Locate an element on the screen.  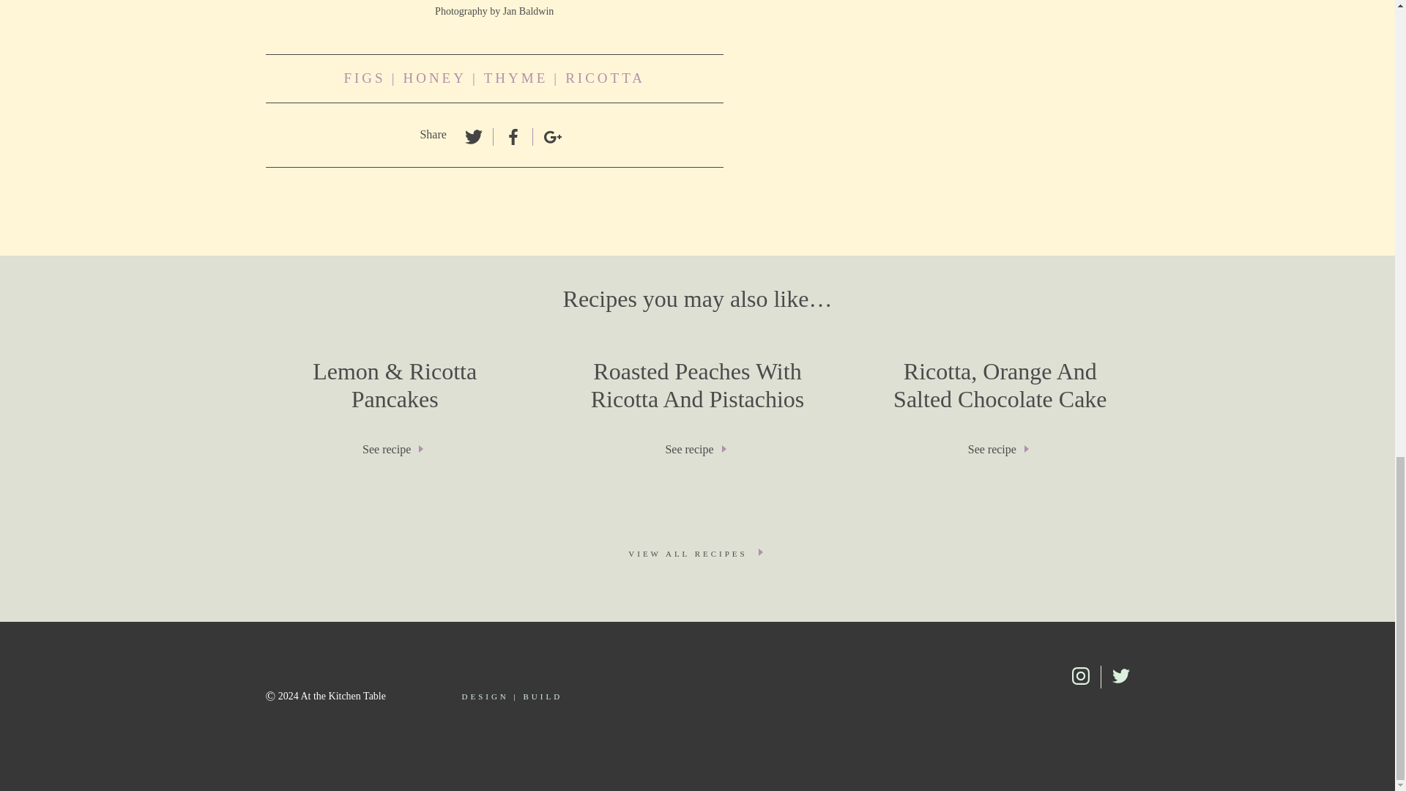
RICOTTA is located at coordinates (484, 696).